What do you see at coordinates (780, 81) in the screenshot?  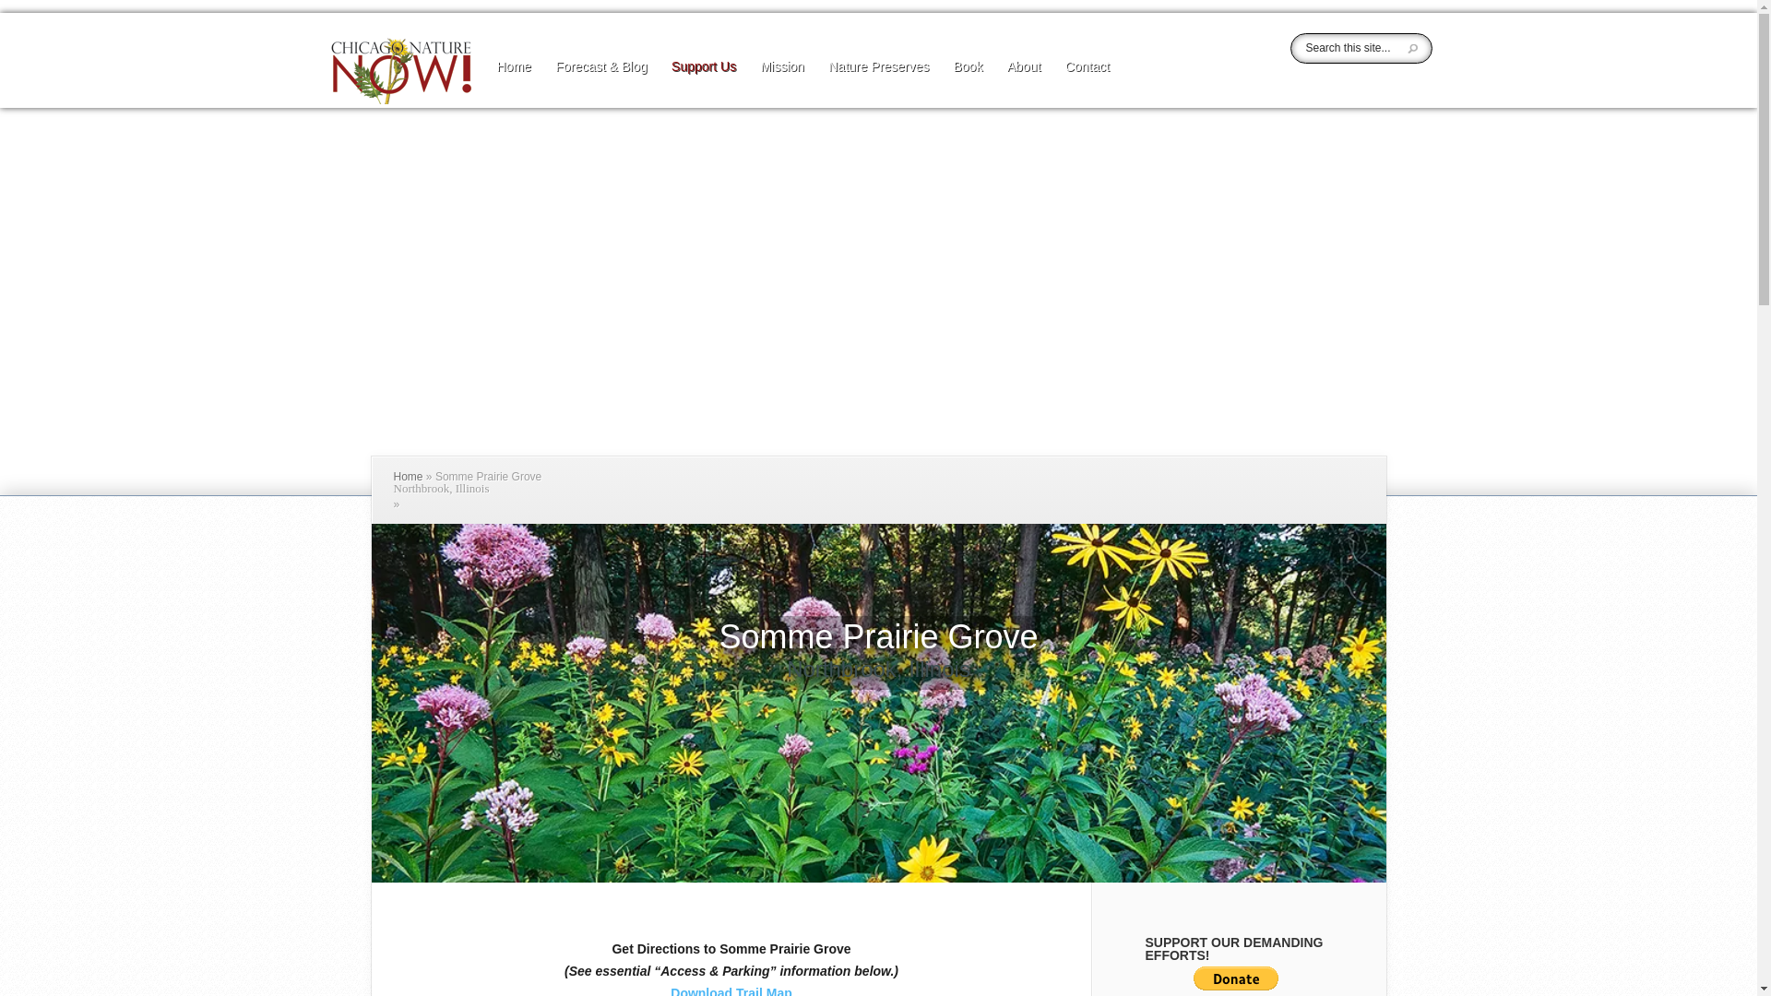 I see `Mission` at bounding box center [780, 81].